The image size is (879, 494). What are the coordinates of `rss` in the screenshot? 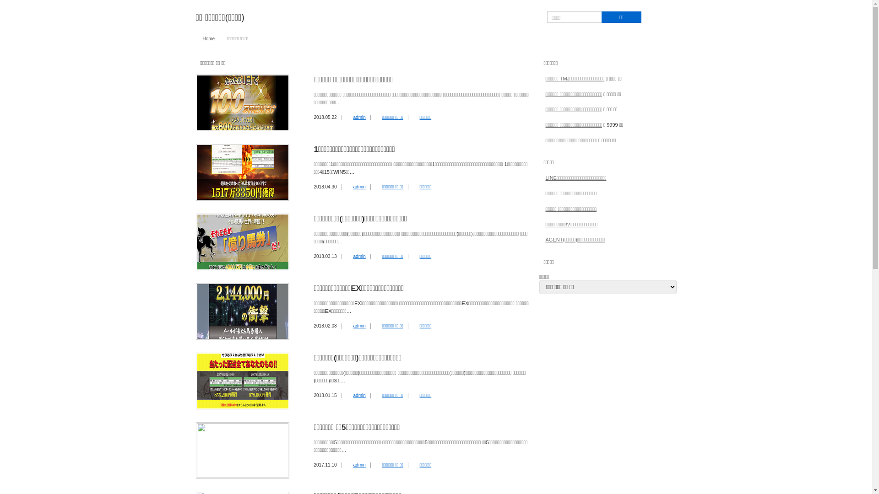 It's located at (661, 17).